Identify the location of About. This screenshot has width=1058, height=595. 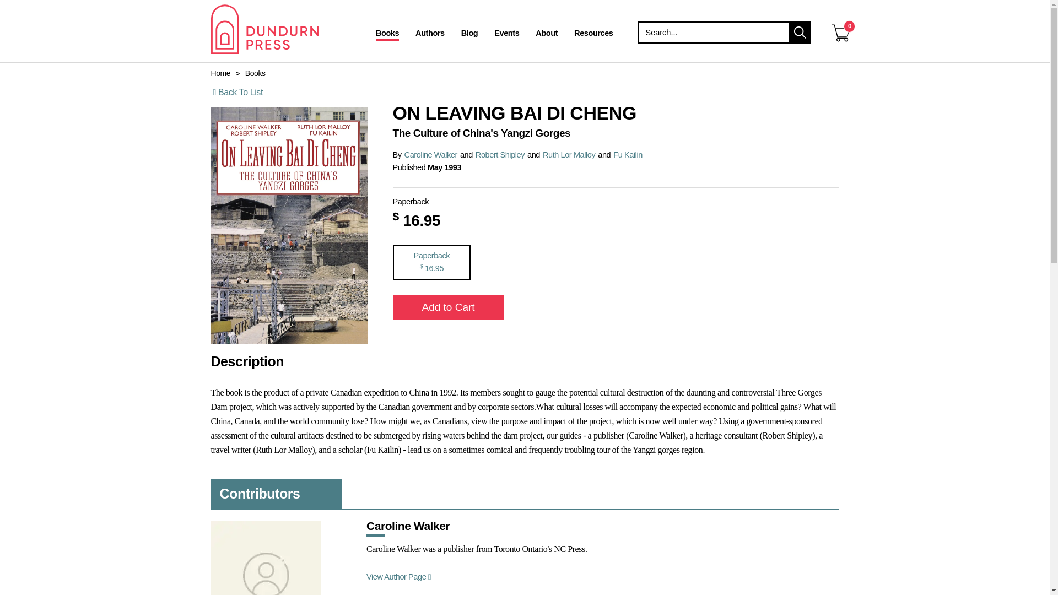
(547, 34).